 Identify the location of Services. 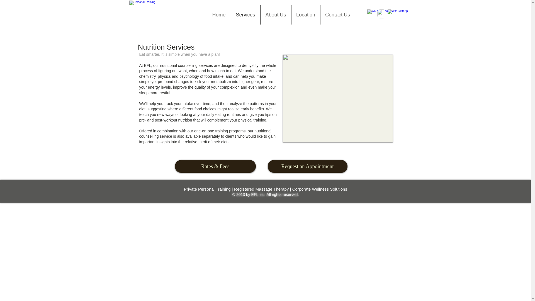
(245, 15).